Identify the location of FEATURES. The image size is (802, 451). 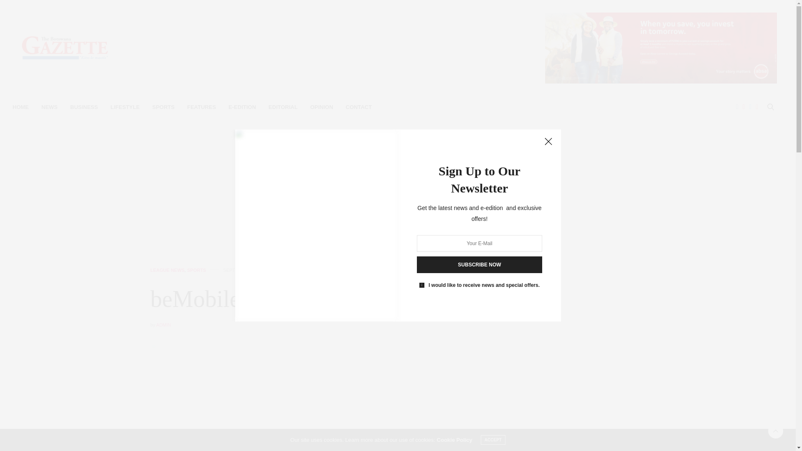
(201, 107).